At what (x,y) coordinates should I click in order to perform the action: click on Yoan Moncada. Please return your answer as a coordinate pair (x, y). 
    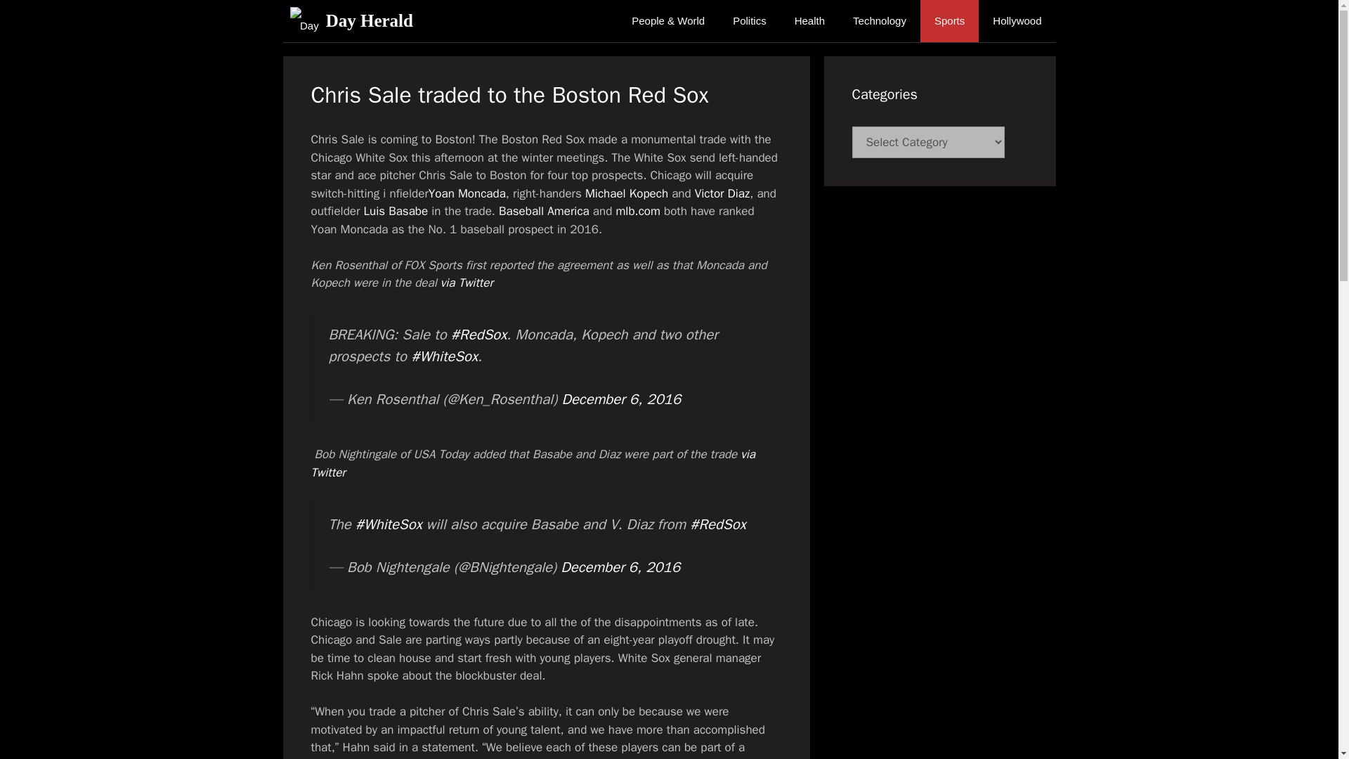
    Looking at the image, I should click on (467, 193).